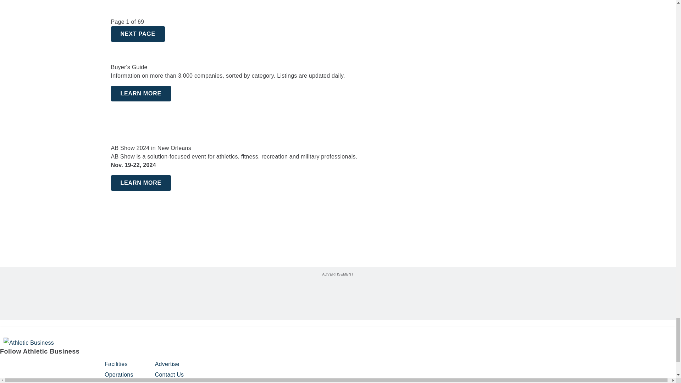 The height and width of the screenshot is (383, 681). What do you see at coordinates (79, 367) in the screenshot?
I see `Twitter X icon` at bounding box center [79, 367].